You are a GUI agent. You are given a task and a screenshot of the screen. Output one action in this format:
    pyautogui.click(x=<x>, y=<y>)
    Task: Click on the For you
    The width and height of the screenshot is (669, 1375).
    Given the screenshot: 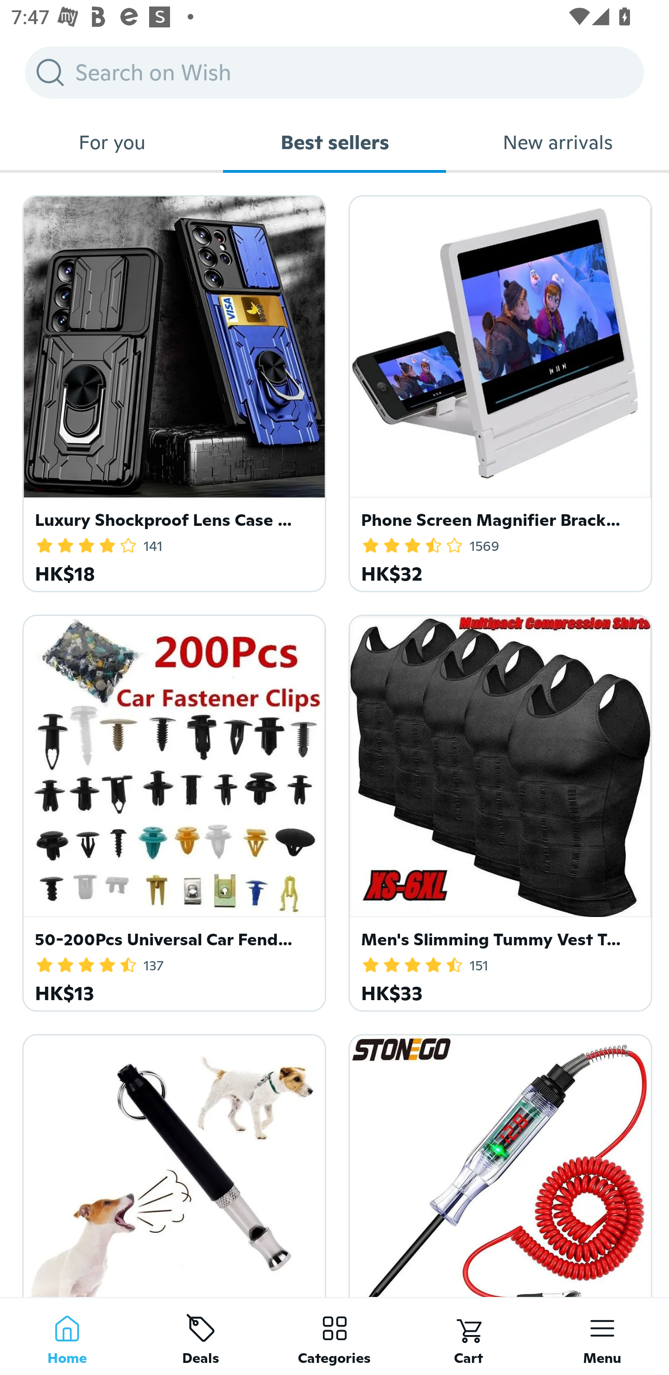 What is the action you would take?
    pyautogui.click(x=111, y=142)
    